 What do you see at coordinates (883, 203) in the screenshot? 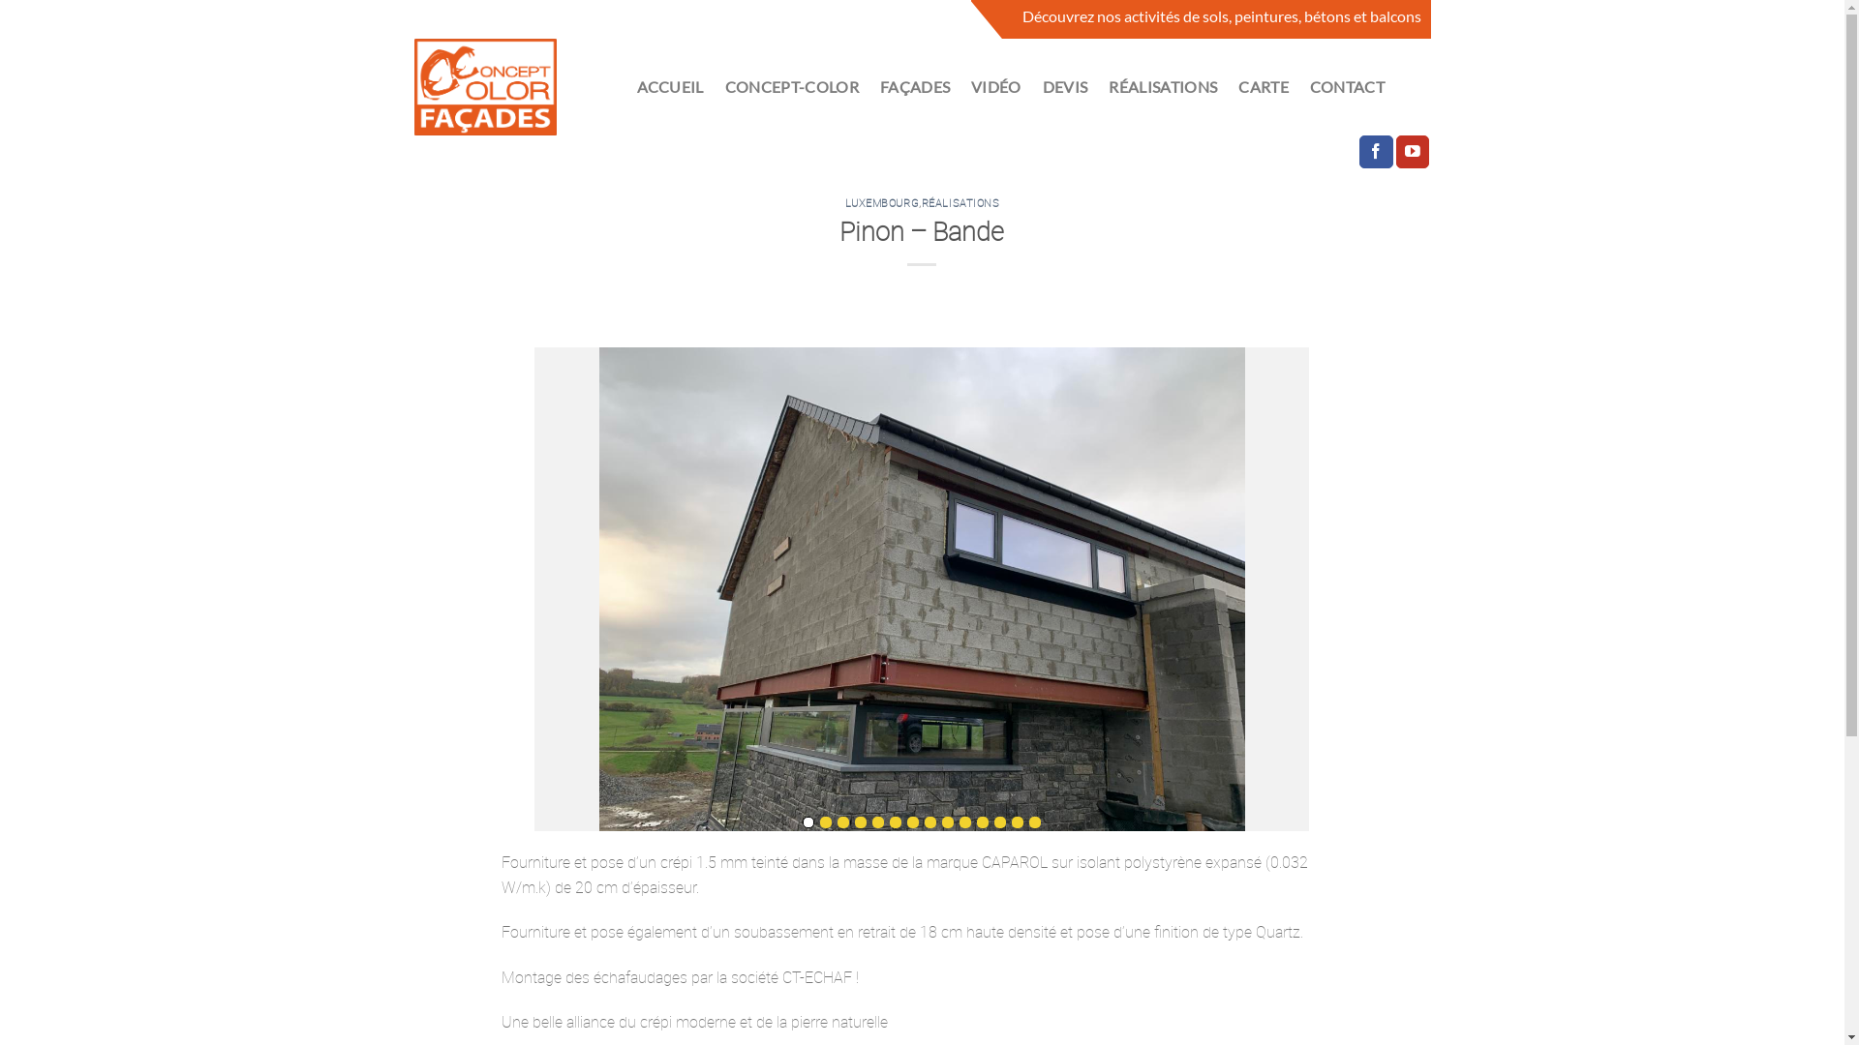
I see `LUXEMBOURG` at bounding box center [883, 203].